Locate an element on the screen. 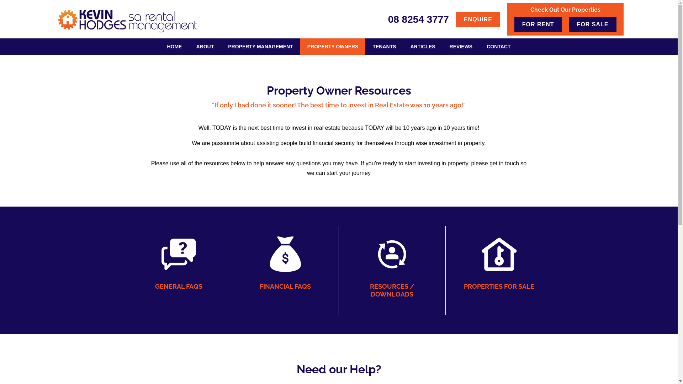 The width and height of the screenshot is (683, 384). HOME is located at coordinates (174, 47).